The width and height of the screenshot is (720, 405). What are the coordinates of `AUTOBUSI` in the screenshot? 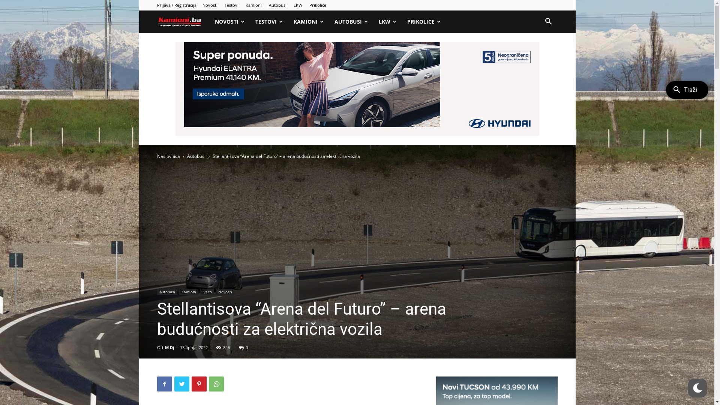 It's located at (351, 22).